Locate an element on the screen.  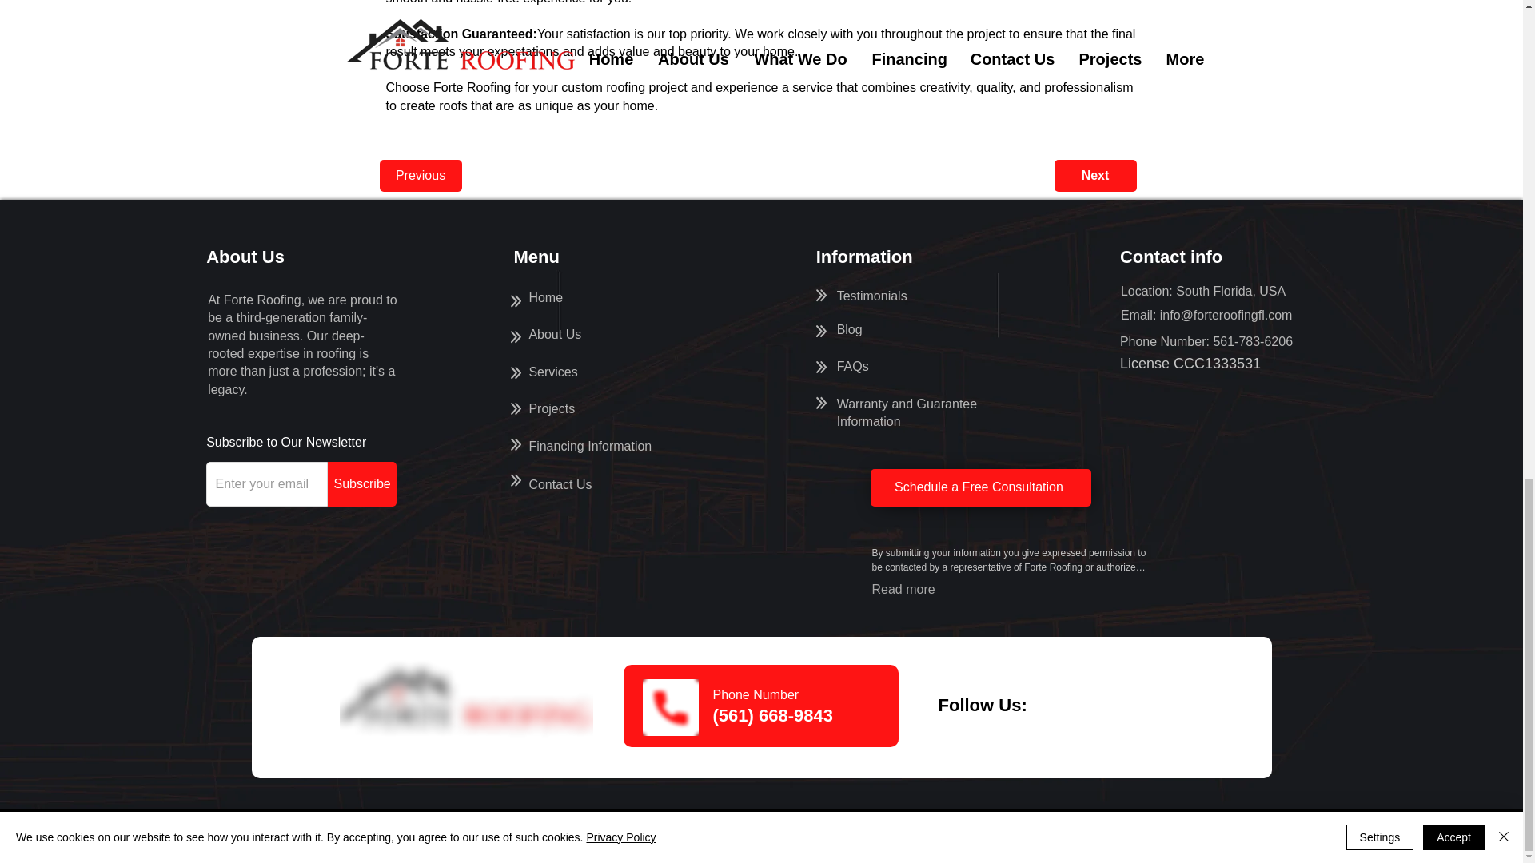
Contact Us is located at coordinates (589, 446).